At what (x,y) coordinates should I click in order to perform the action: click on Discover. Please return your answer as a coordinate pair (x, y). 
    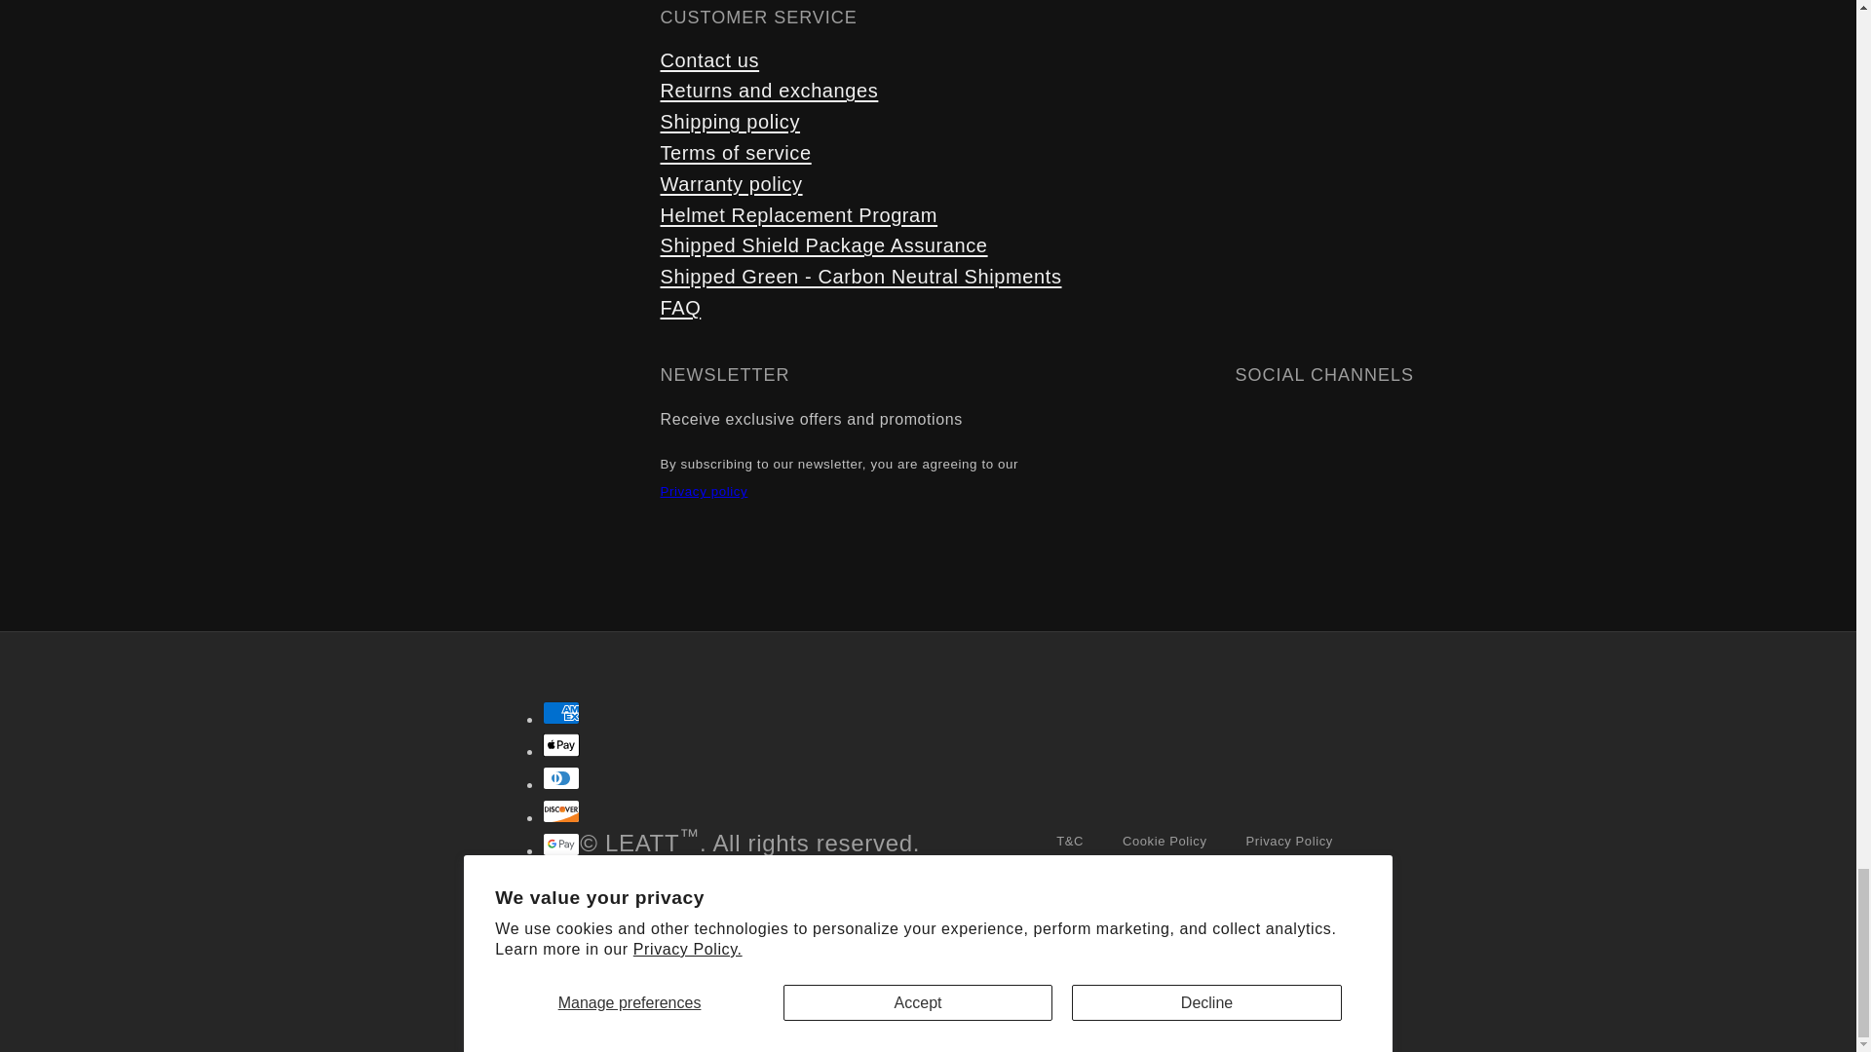
    Looking at the image, I should click on (561, 810).